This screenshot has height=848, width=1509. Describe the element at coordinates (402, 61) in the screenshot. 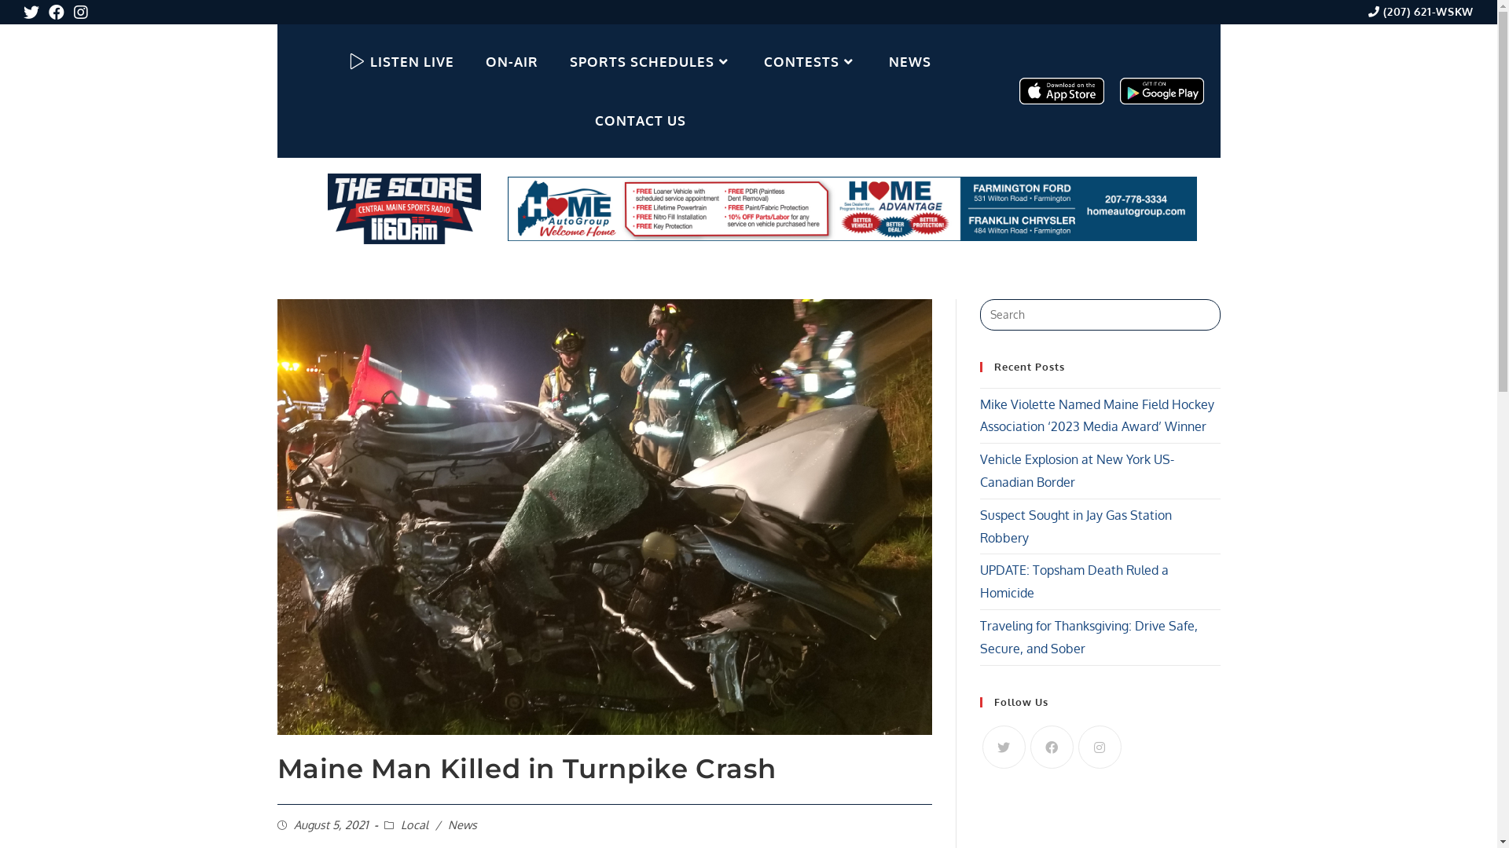

I see `LISTEN LIVE` at that location.